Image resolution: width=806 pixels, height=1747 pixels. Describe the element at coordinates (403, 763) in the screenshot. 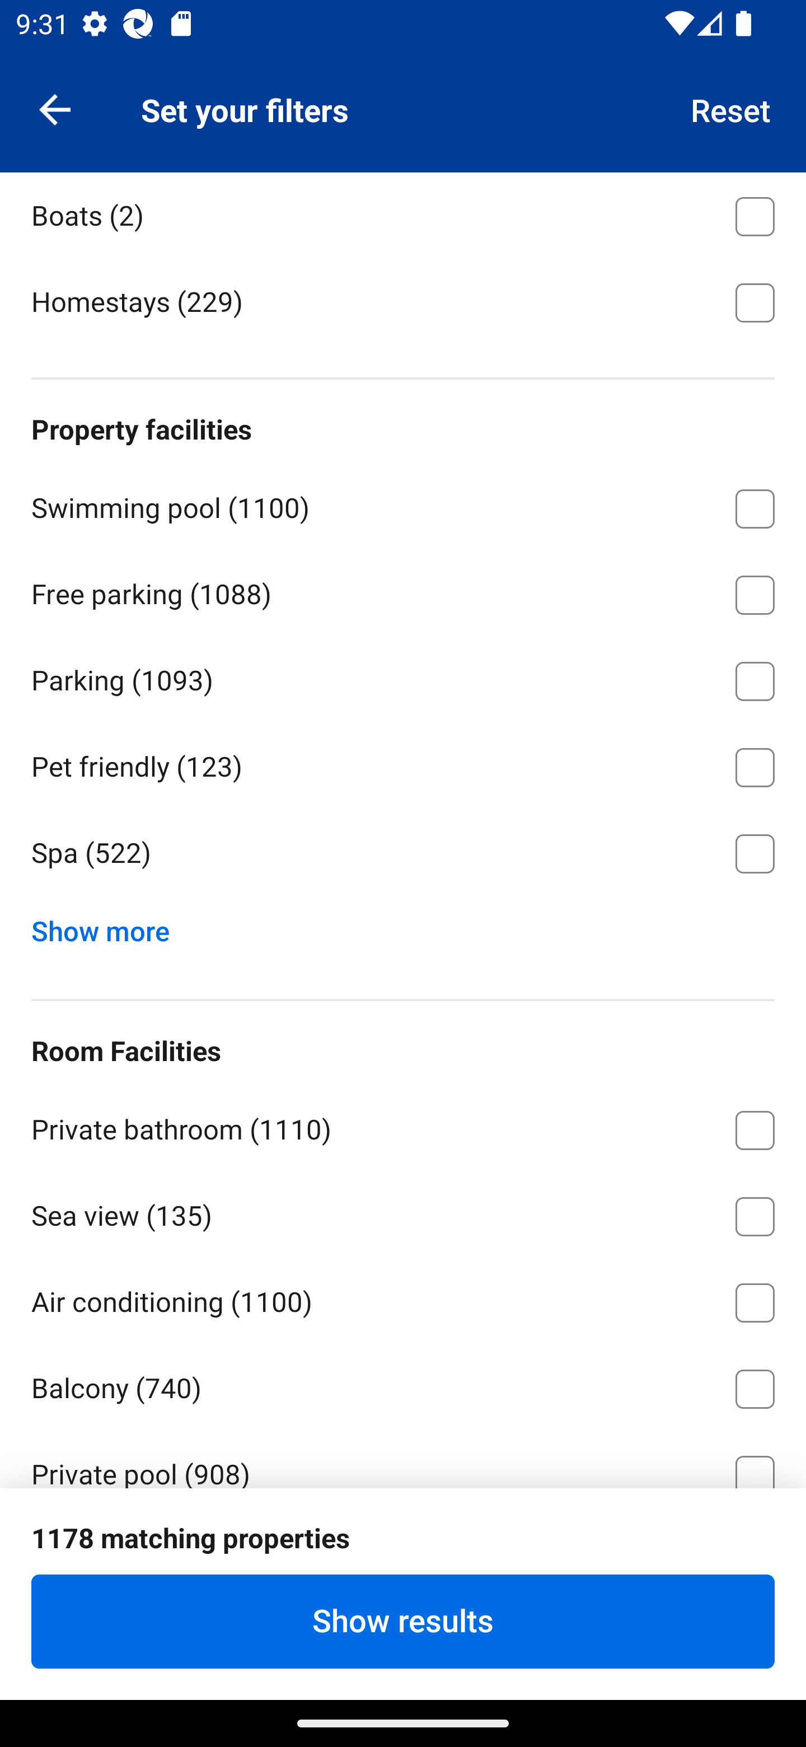

I see `Pet friendly ⁦(123)` at that location.